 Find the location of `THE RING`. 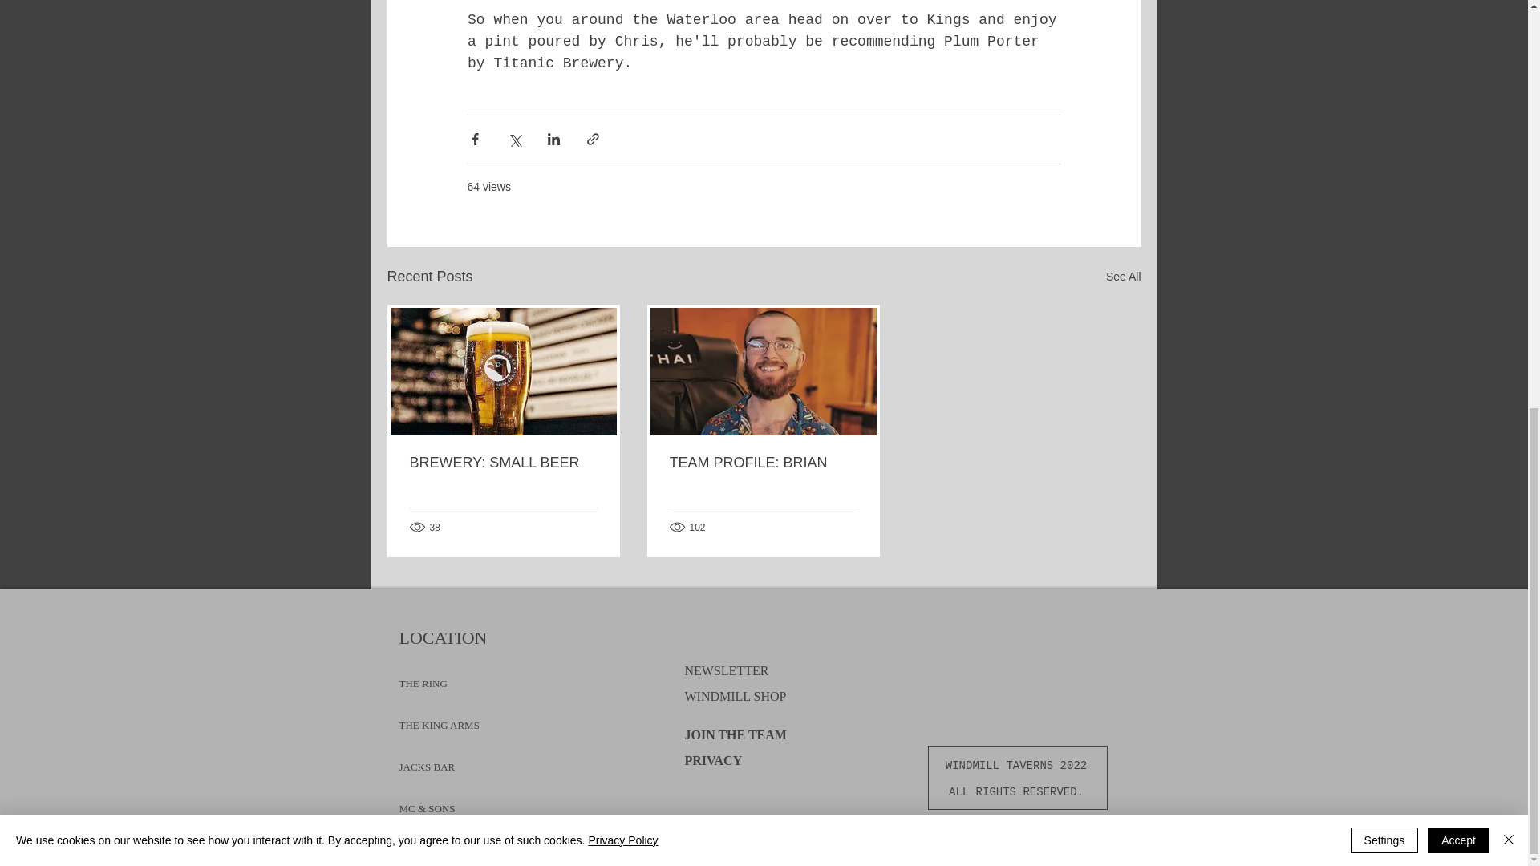

THE RING is located at coordinates (423, 676).